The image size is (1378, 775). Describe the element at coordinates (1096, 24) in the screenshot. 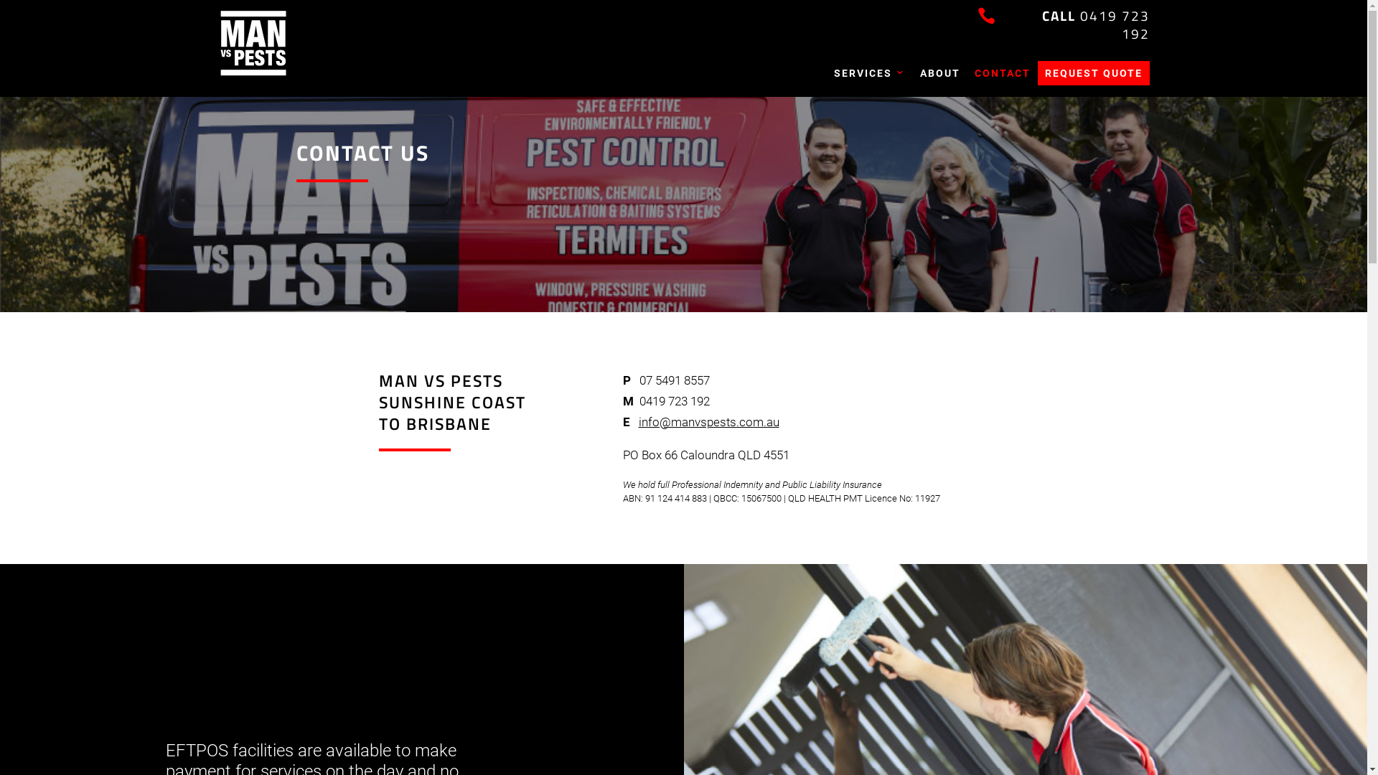

I see `CALL 0419 723 192` at that location.